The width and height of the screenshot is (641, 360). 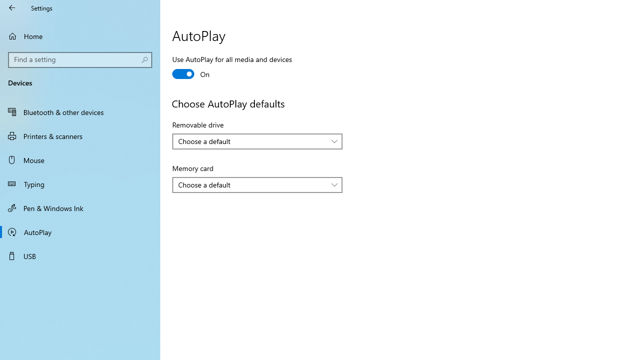 What do you see at coordinates (232, 68) in the screenshot?
I see `Use AutoPlay for all media and devices` at bounding box center [232, 68].